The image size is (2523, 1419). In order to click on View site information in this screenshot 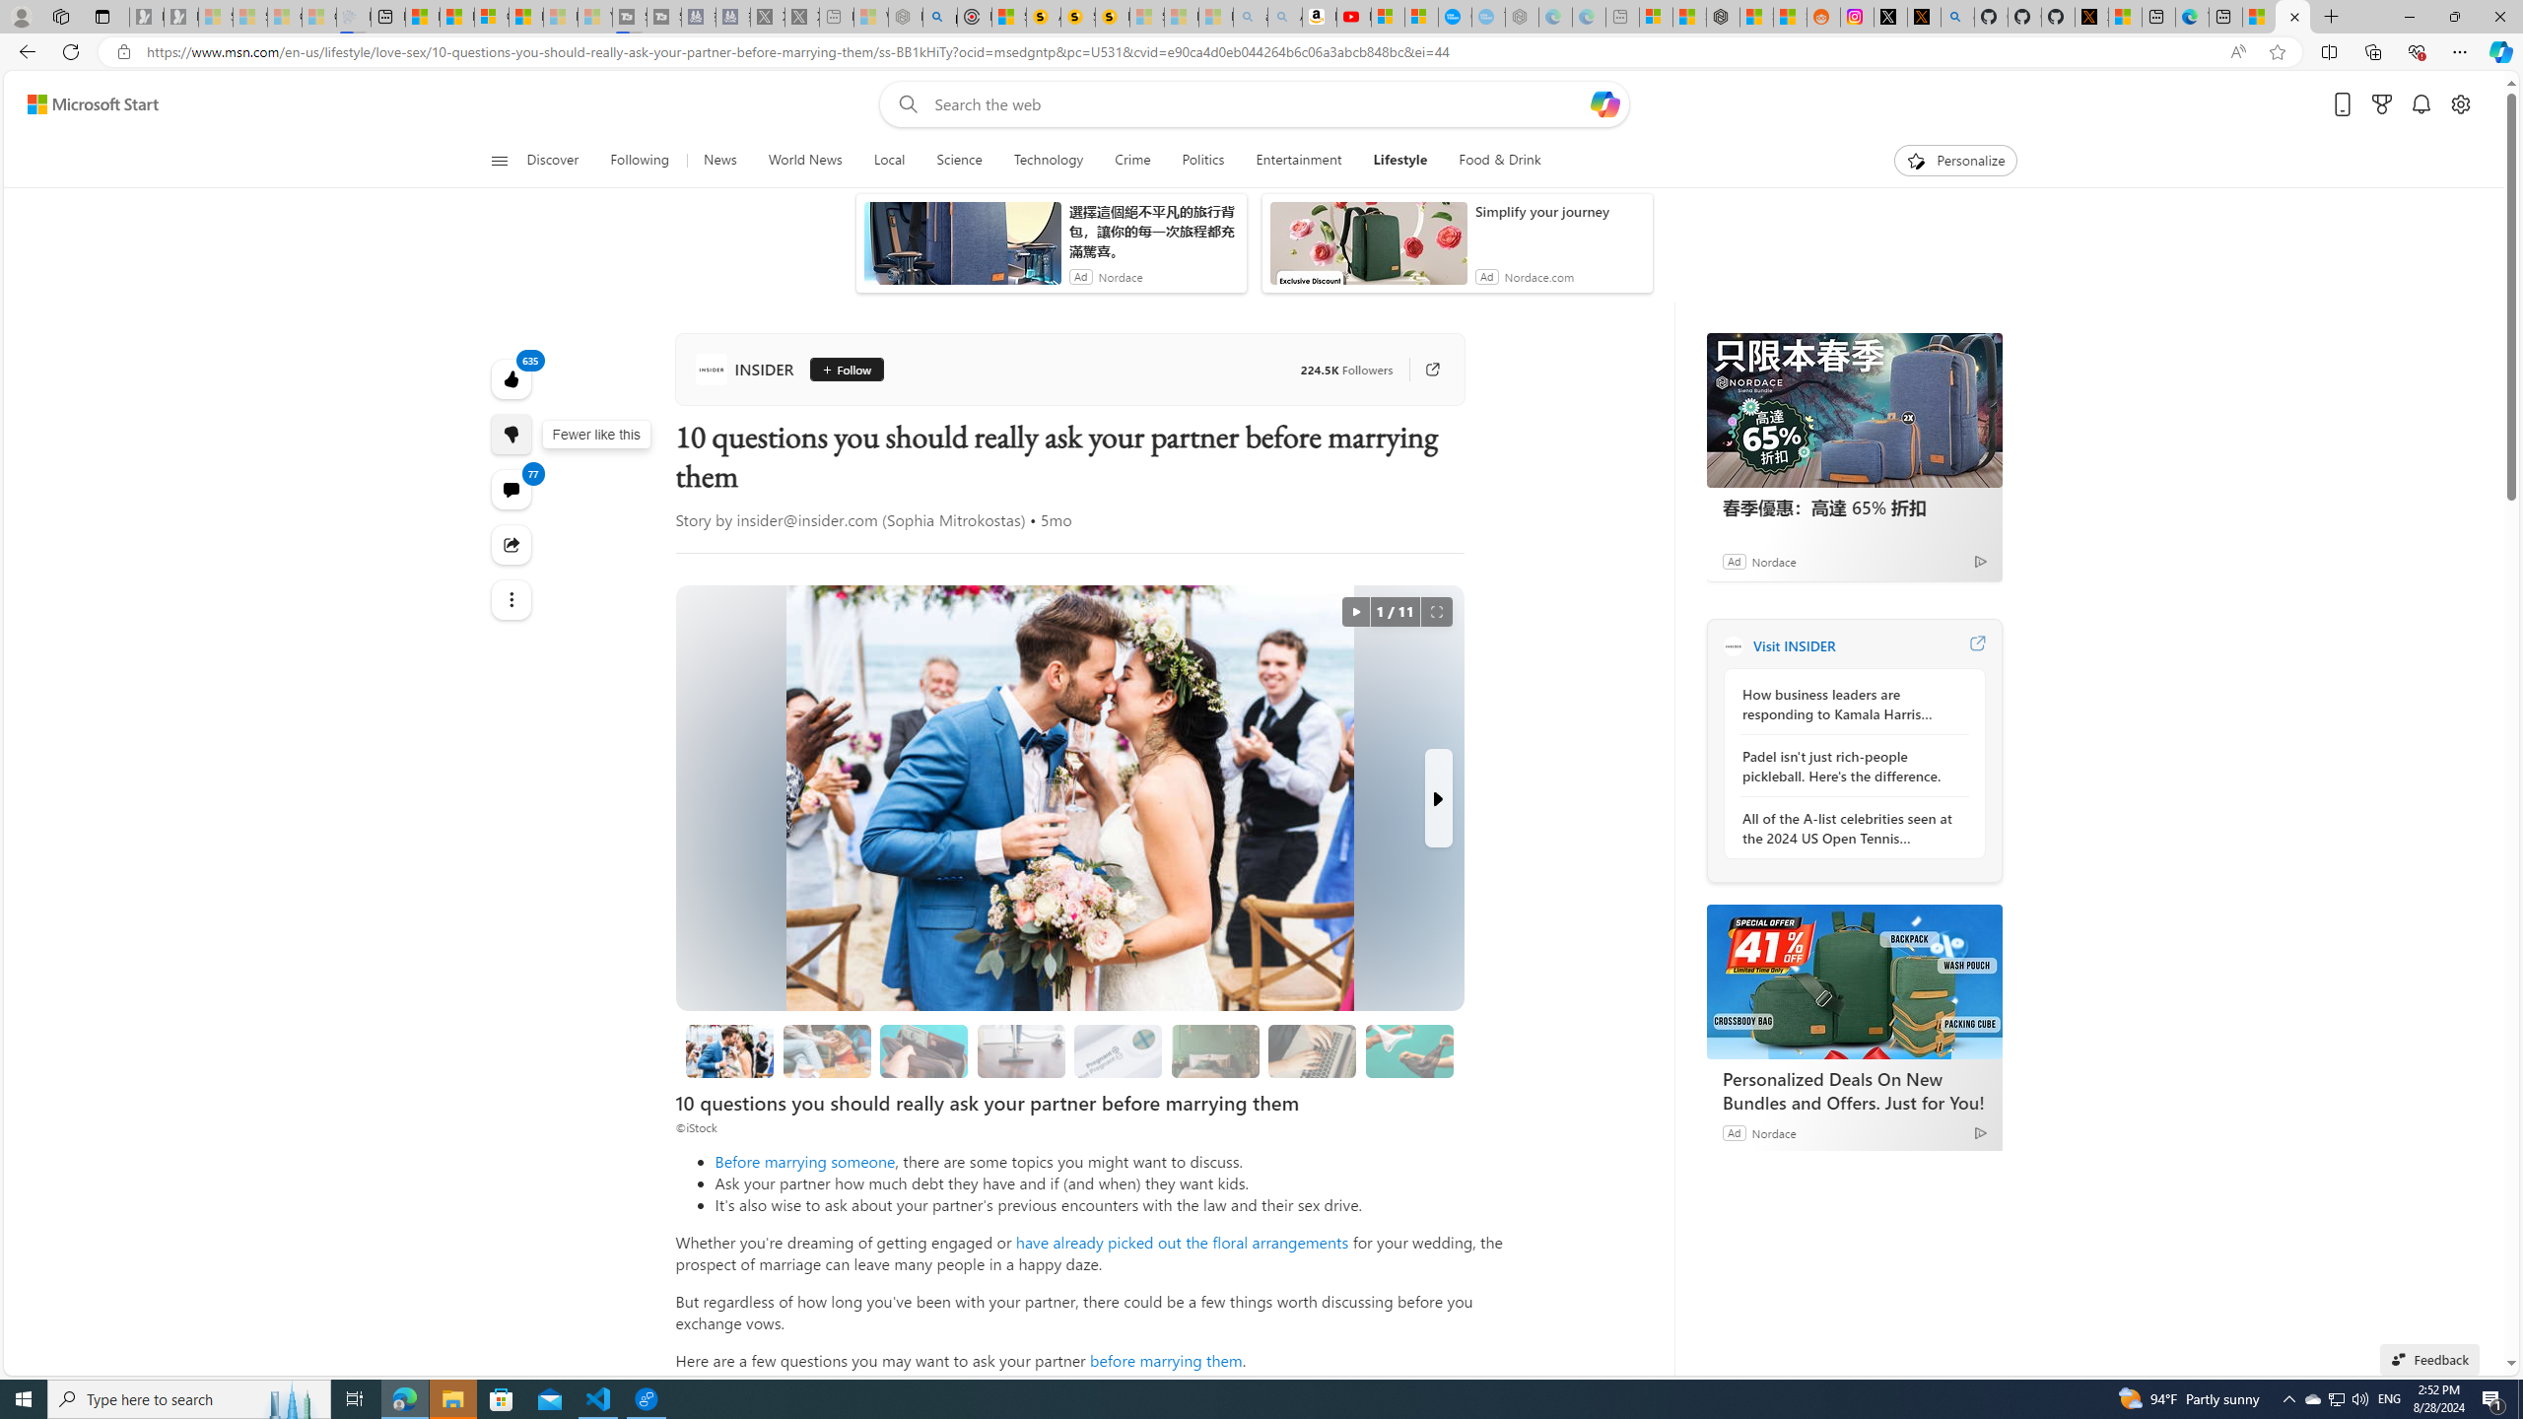, I will do `click(122, 52)`.